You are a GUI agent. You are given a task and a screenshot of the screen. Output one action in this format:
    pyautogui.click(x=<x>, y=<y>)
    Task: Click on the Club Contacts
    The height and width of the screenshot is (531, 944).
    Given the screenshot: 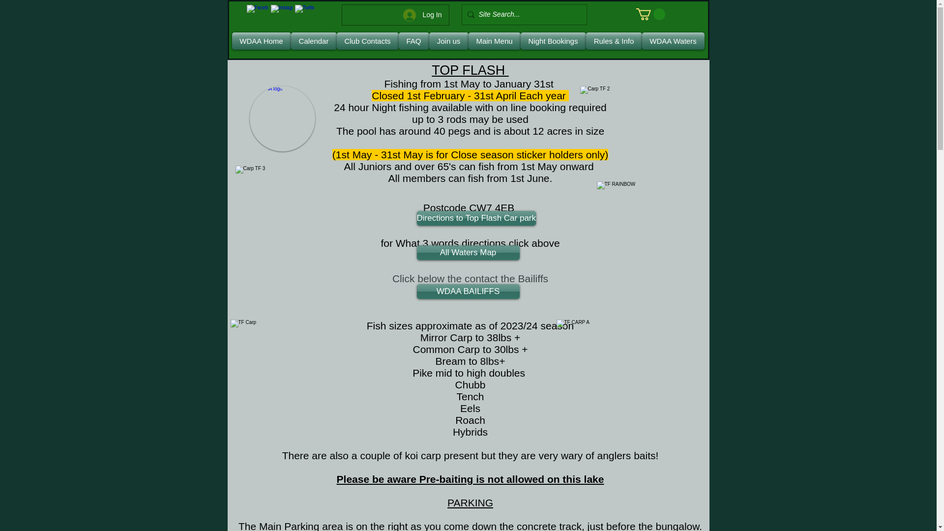 What is the action you would take?
    pyautogui.click(x=367, y=41)
    